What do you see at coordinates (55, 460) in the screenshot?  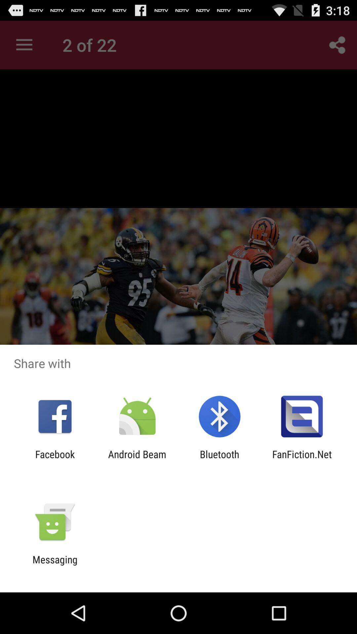 I see `flip until facebook app` at bounding box center [55, 460].